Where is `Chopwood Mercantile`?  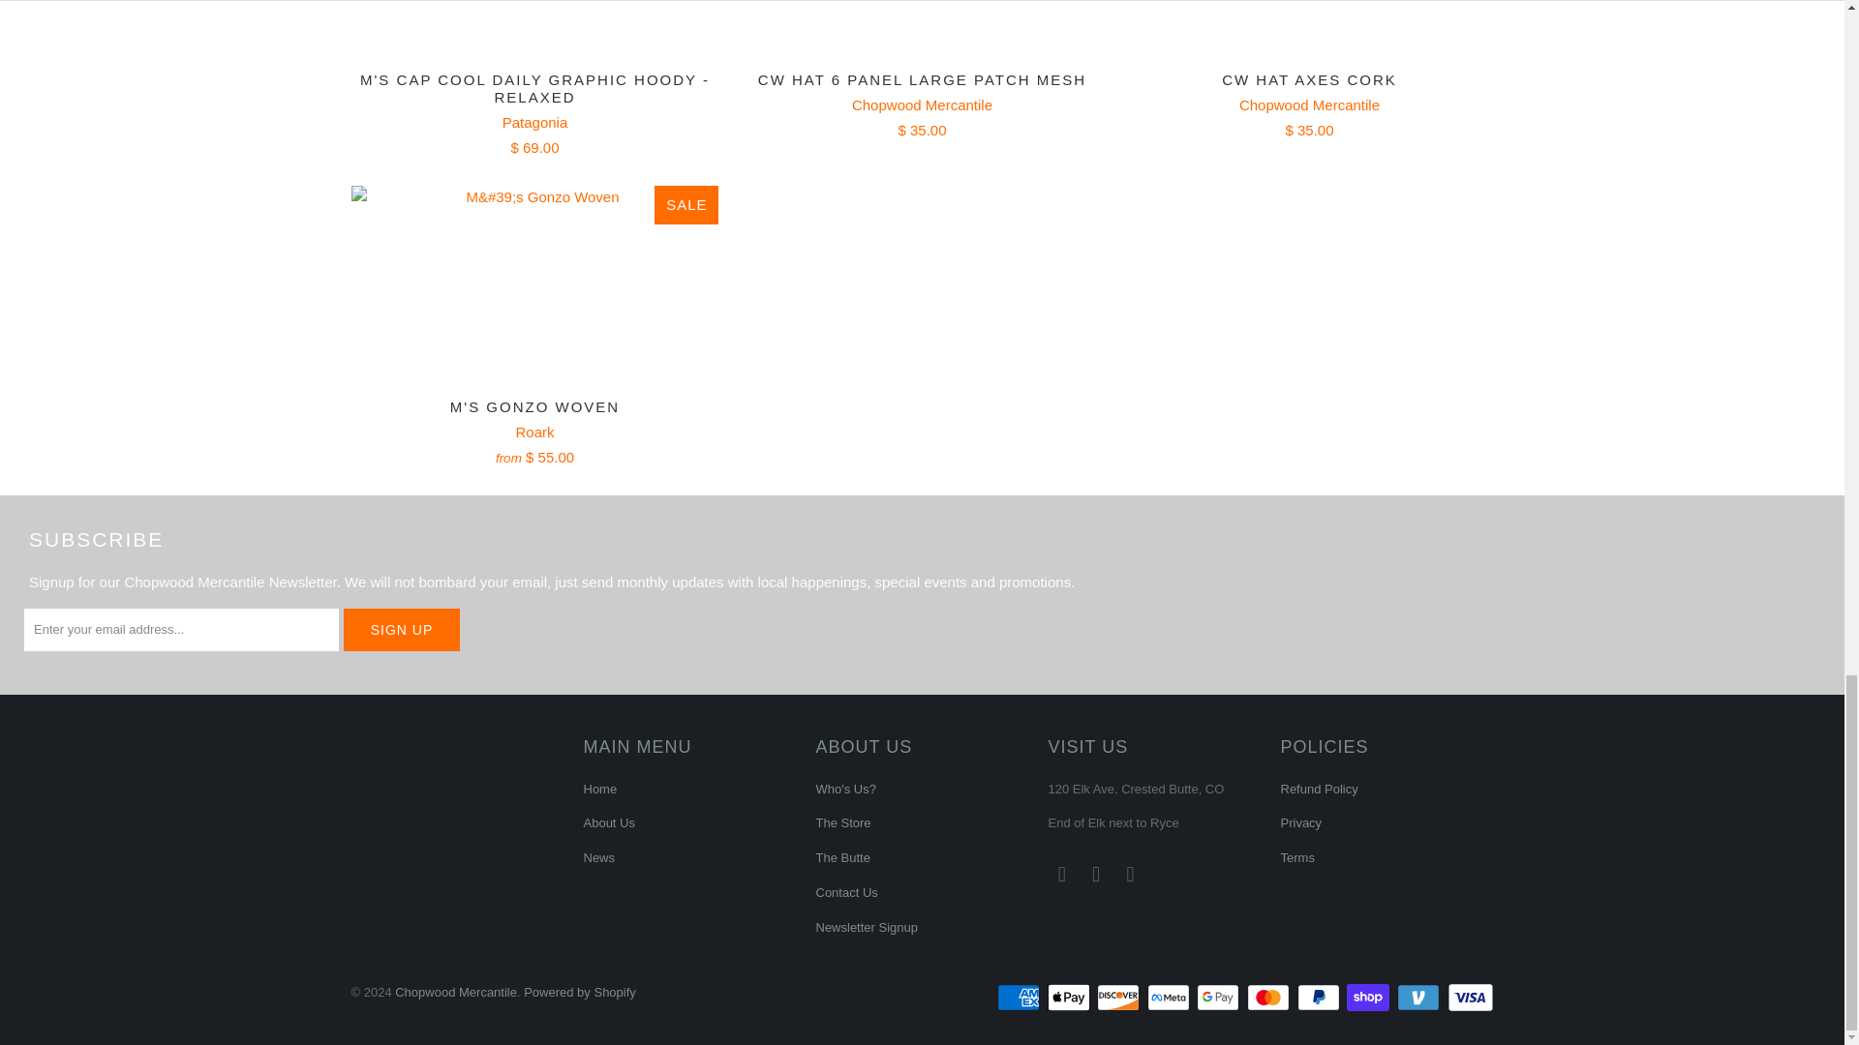
Chopwood Mercantile is located at coordinates (1309, 104).